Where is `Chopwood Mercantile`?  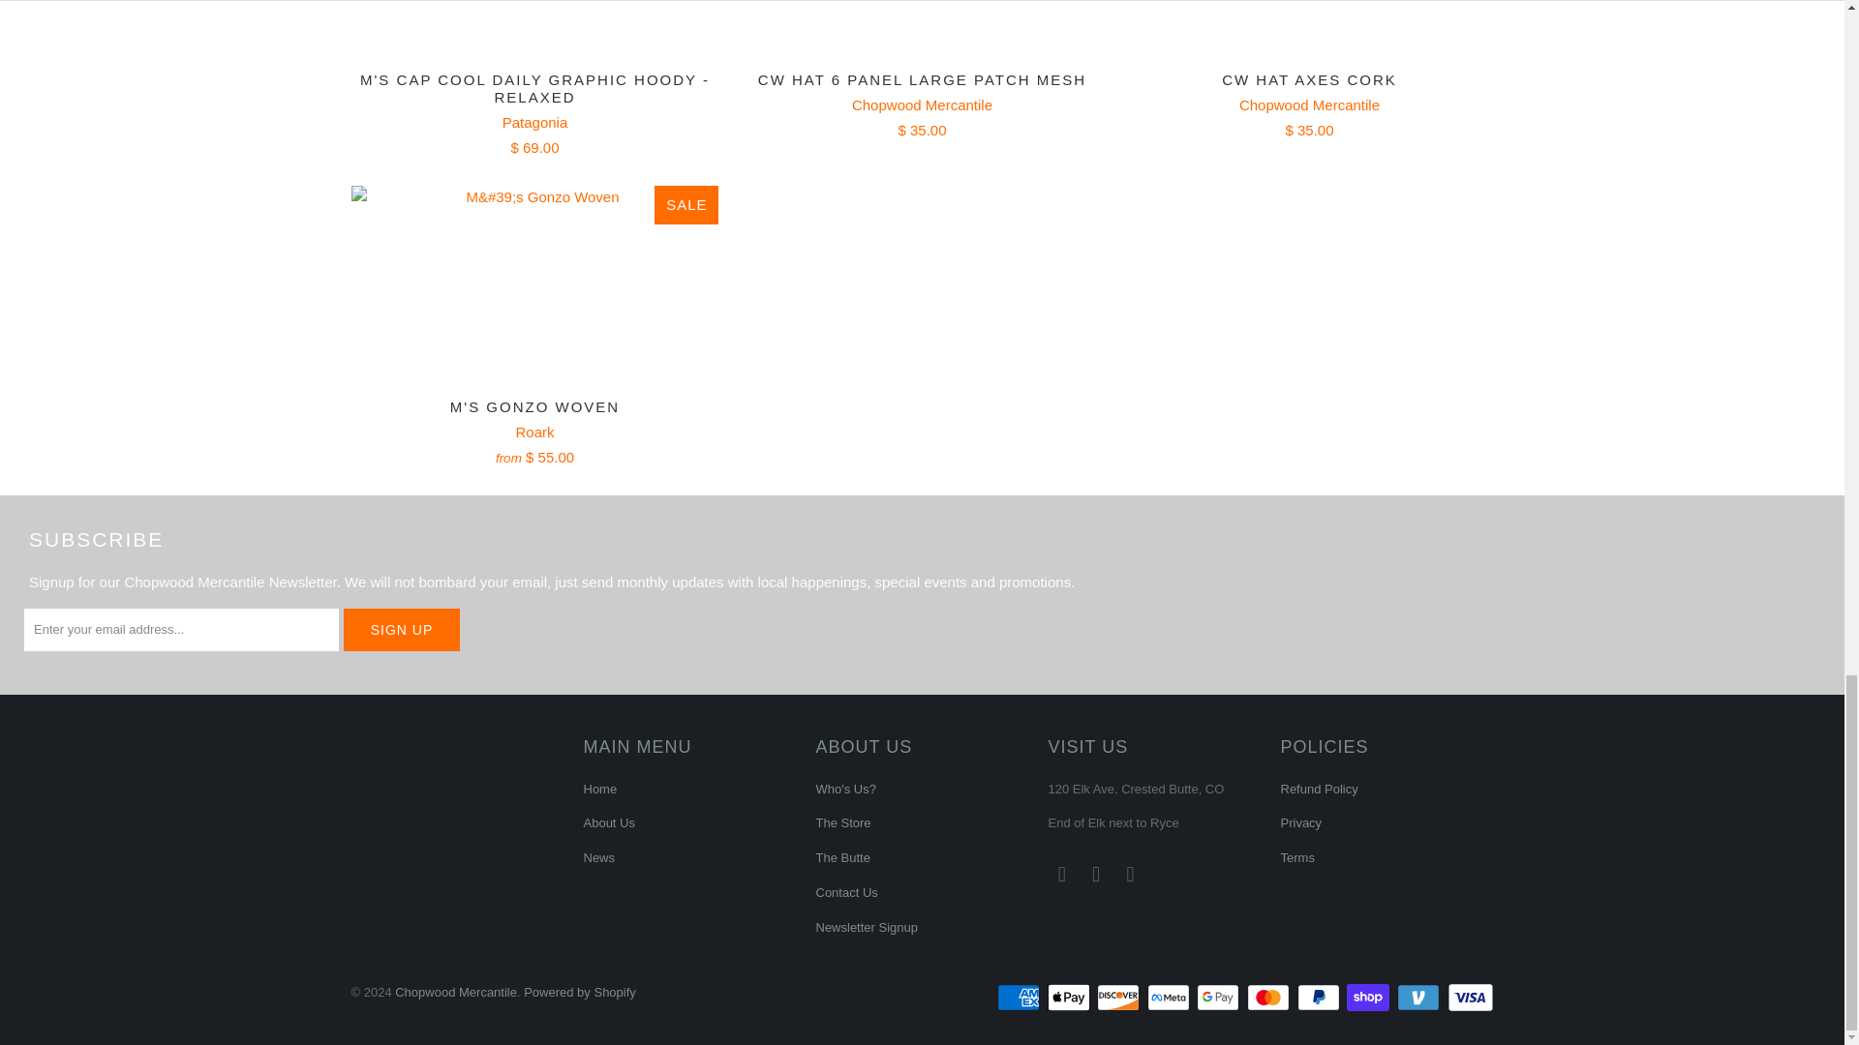
Chopwood Mercantile is located at coordinates (1309, 104).